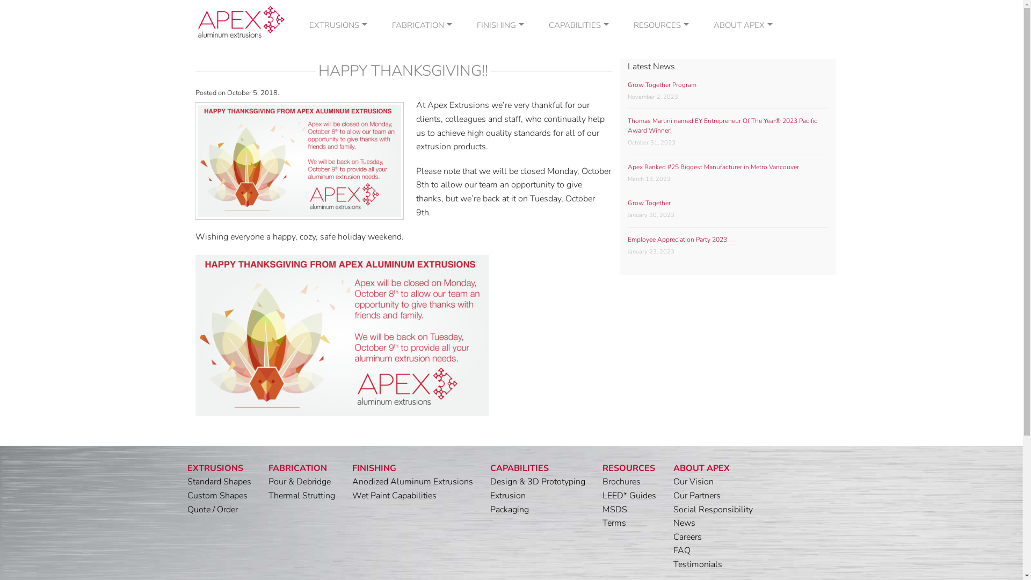  I want to click on THERMAL STRUTTING, so click(422, 66).